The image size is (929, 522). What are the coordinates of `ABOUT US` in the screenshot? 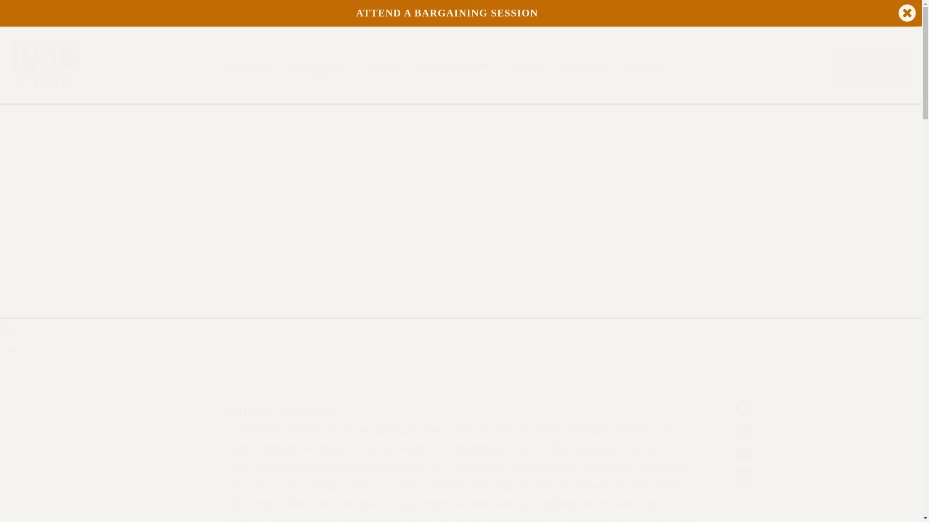 It's located at (249, 67).